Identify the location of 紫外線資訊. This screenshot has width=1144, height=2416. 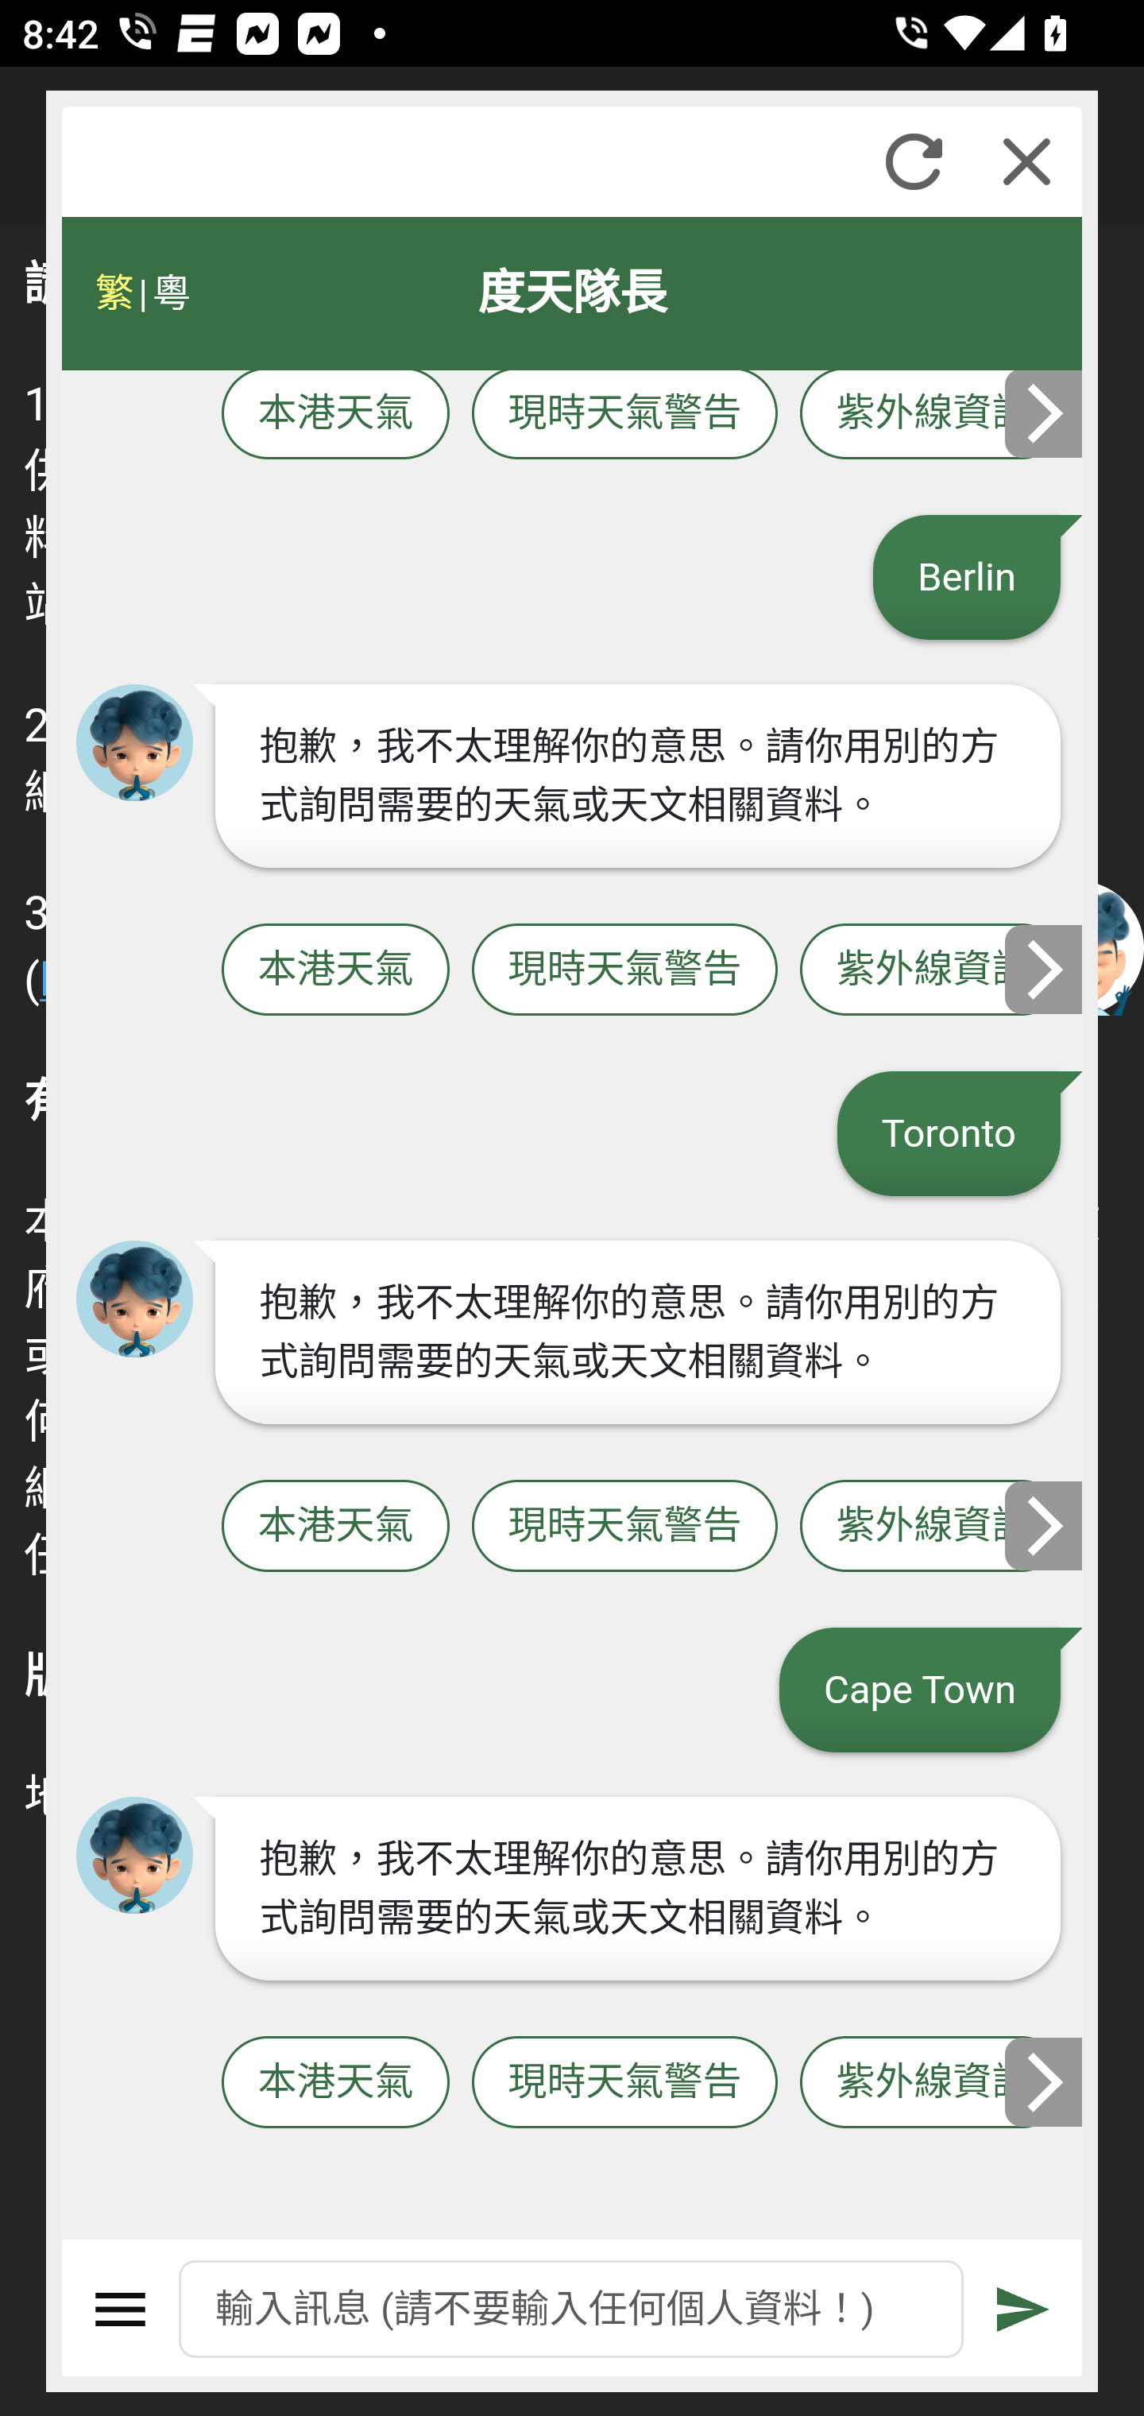
(933, 2084).